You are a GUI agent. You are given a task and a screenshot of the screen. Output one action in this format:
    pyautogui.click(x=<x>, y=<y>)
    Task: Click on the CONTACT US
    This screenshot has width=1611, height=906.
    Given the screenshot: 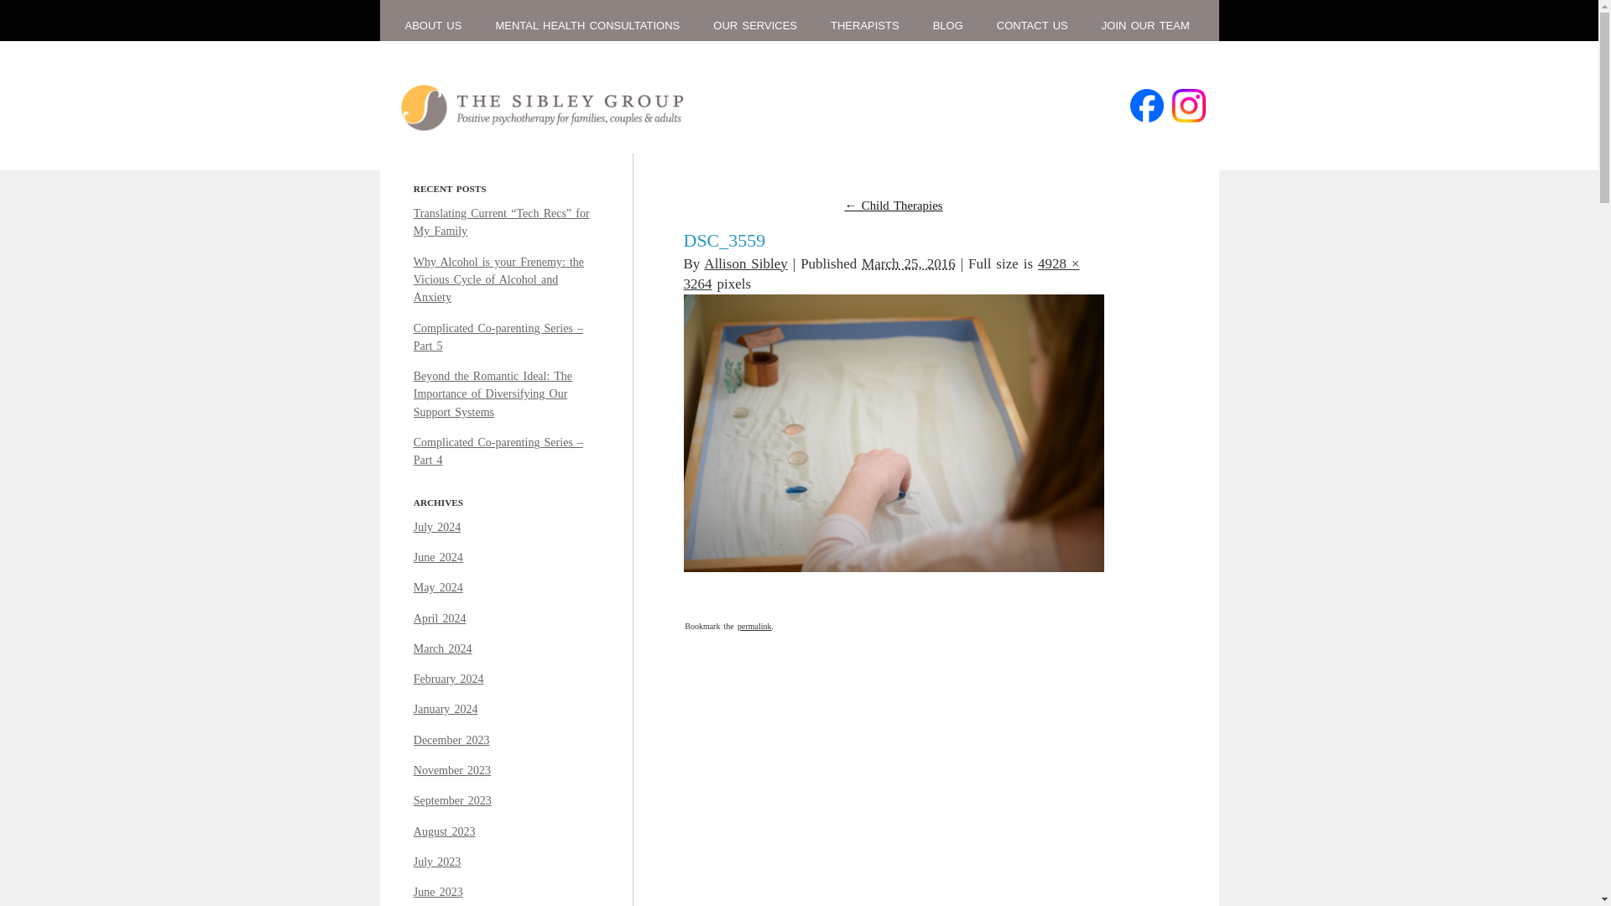 What is the action you would take?
    pyautogui.click(x=1032, y=25)
    